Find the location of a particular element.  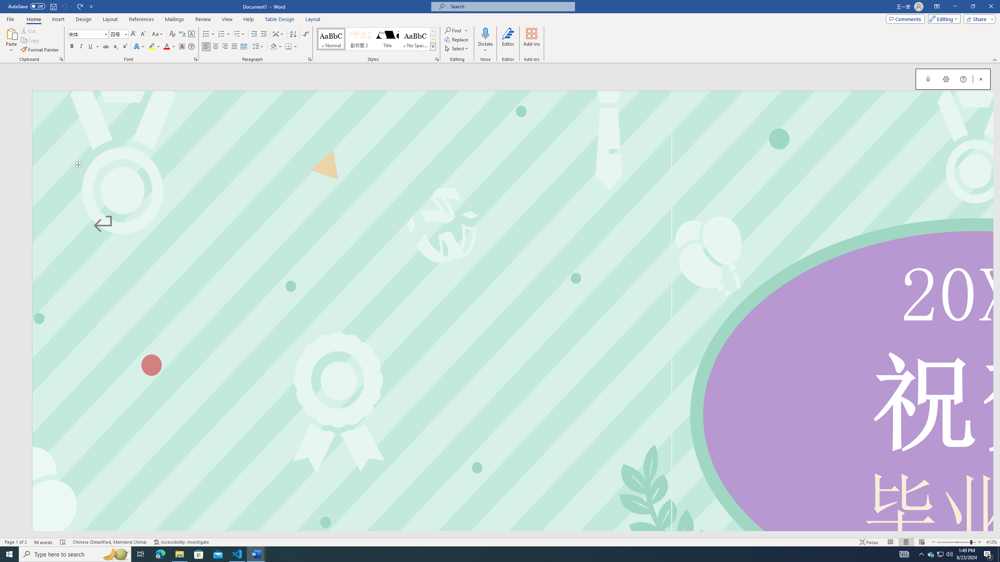

Text Highlight Color is located at coordinates (154, 47).